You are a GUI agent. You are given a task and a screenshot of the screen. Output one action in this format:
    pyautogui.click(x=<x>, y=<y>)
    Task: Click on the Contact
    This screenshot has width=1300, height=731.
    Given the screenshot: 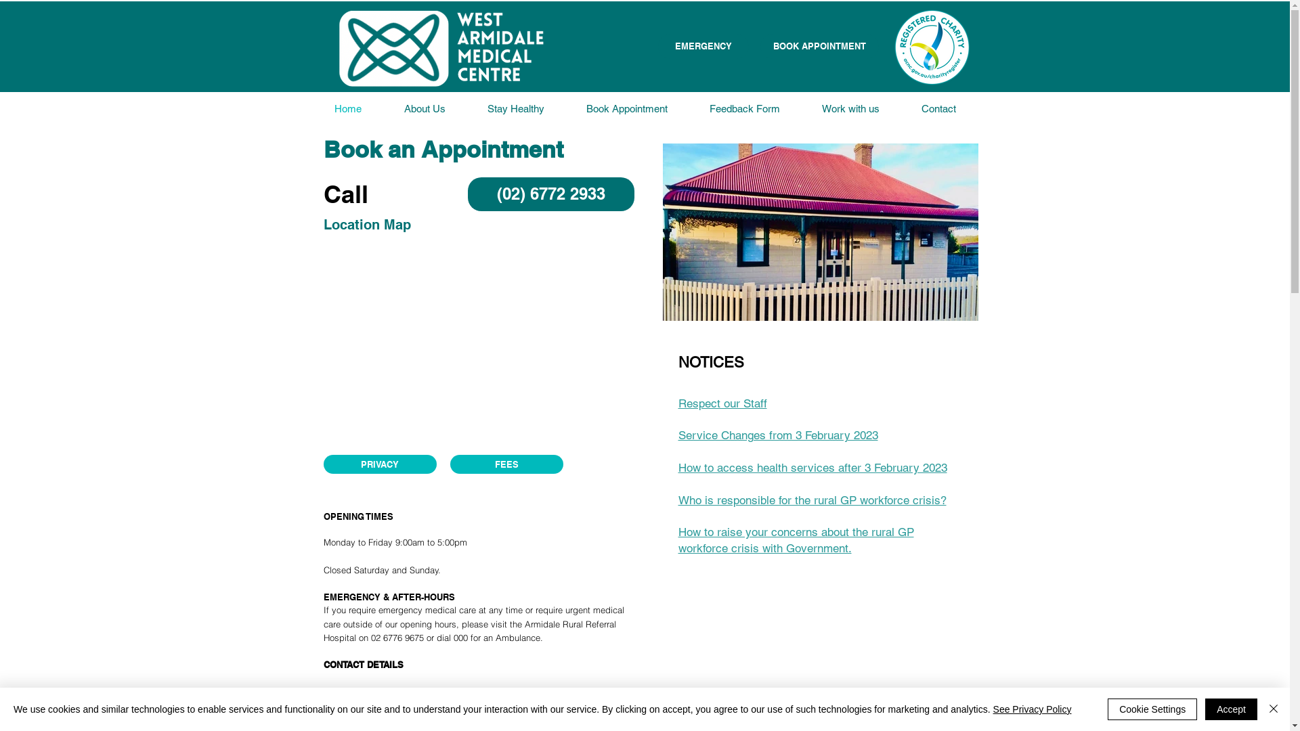 What is the action you would take?
    pyautogui.click(x=938, y=109)
    